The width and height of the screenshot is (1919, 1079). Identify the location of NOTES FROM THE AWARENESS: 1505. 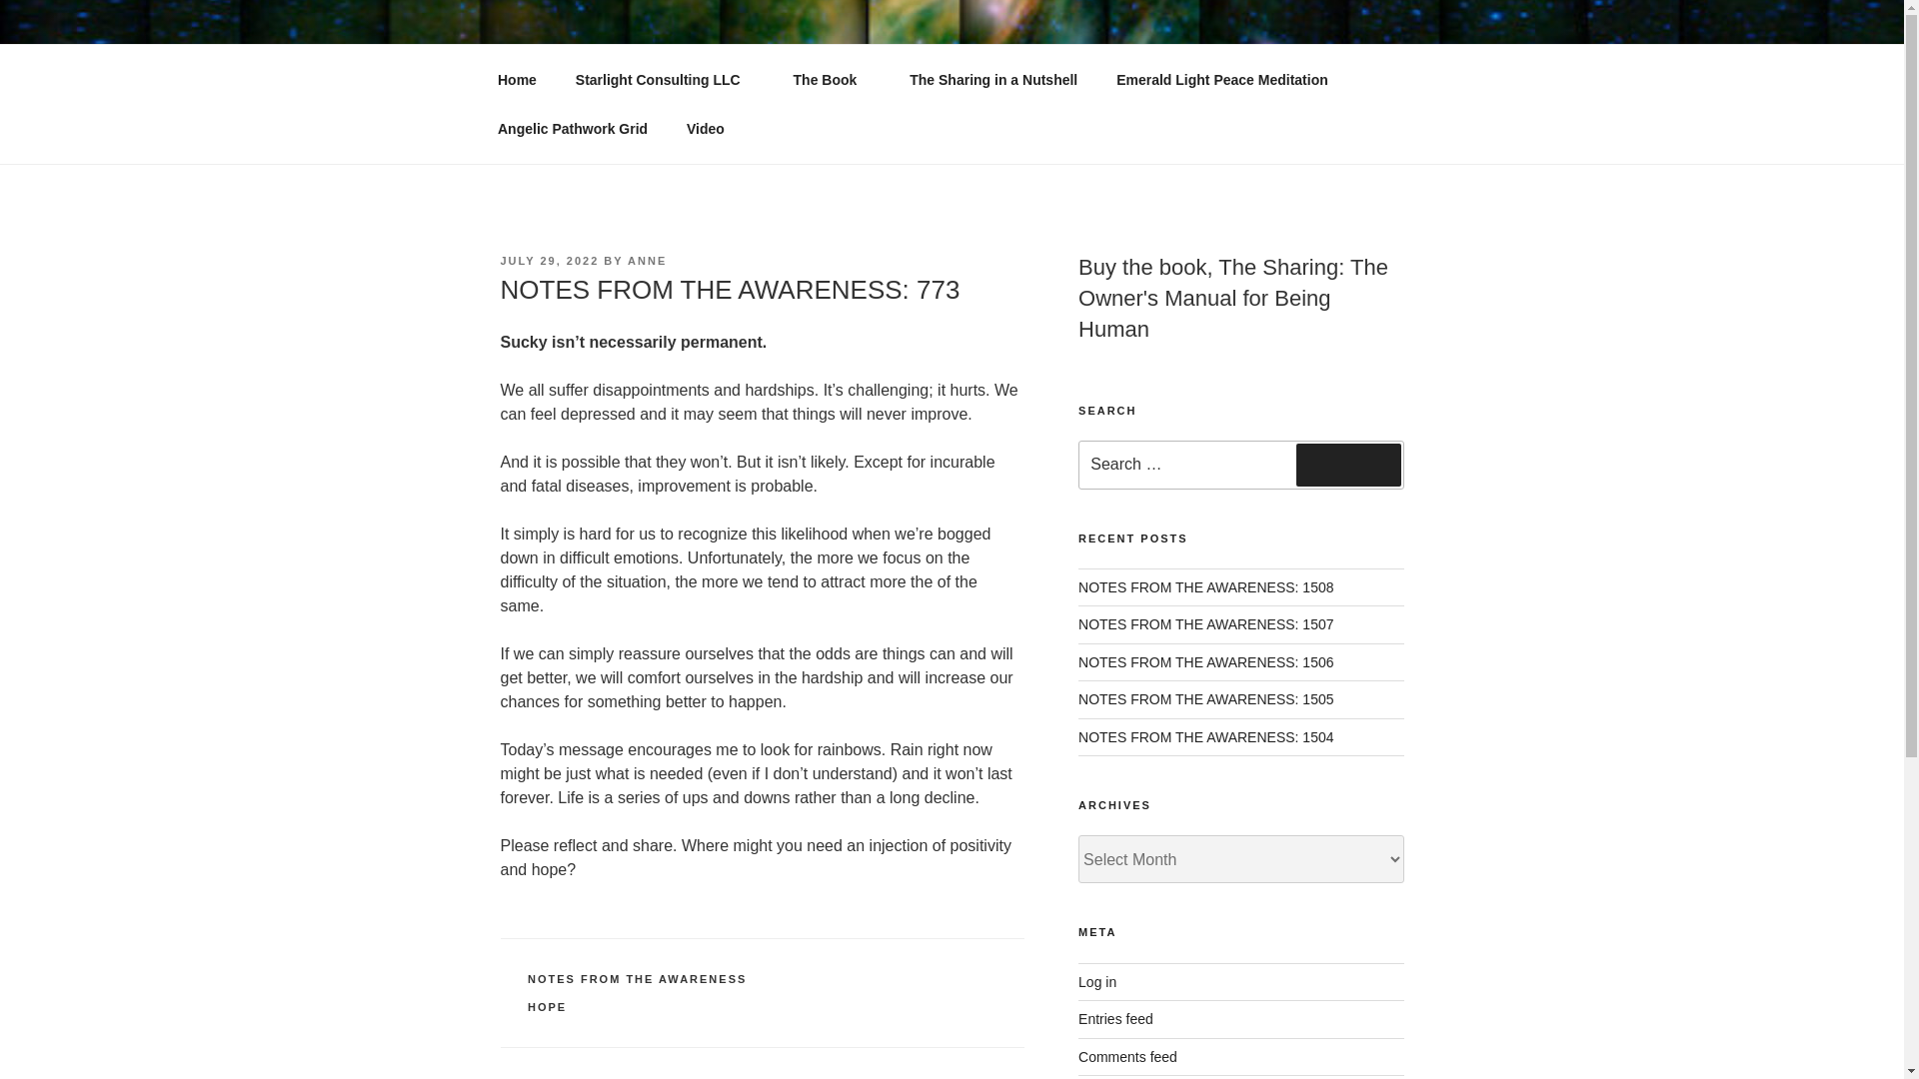
(1205, 699).